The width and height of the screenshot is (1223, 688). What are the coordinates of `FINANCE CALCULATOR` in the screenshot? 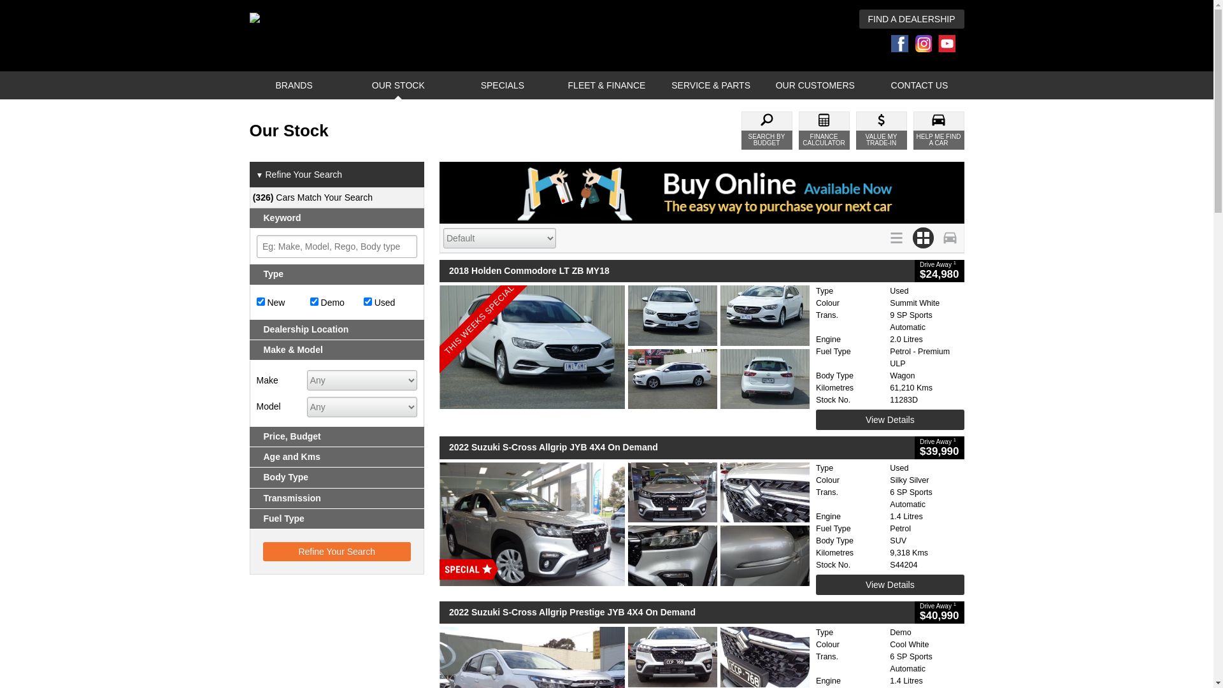 It's located at (824, 131).